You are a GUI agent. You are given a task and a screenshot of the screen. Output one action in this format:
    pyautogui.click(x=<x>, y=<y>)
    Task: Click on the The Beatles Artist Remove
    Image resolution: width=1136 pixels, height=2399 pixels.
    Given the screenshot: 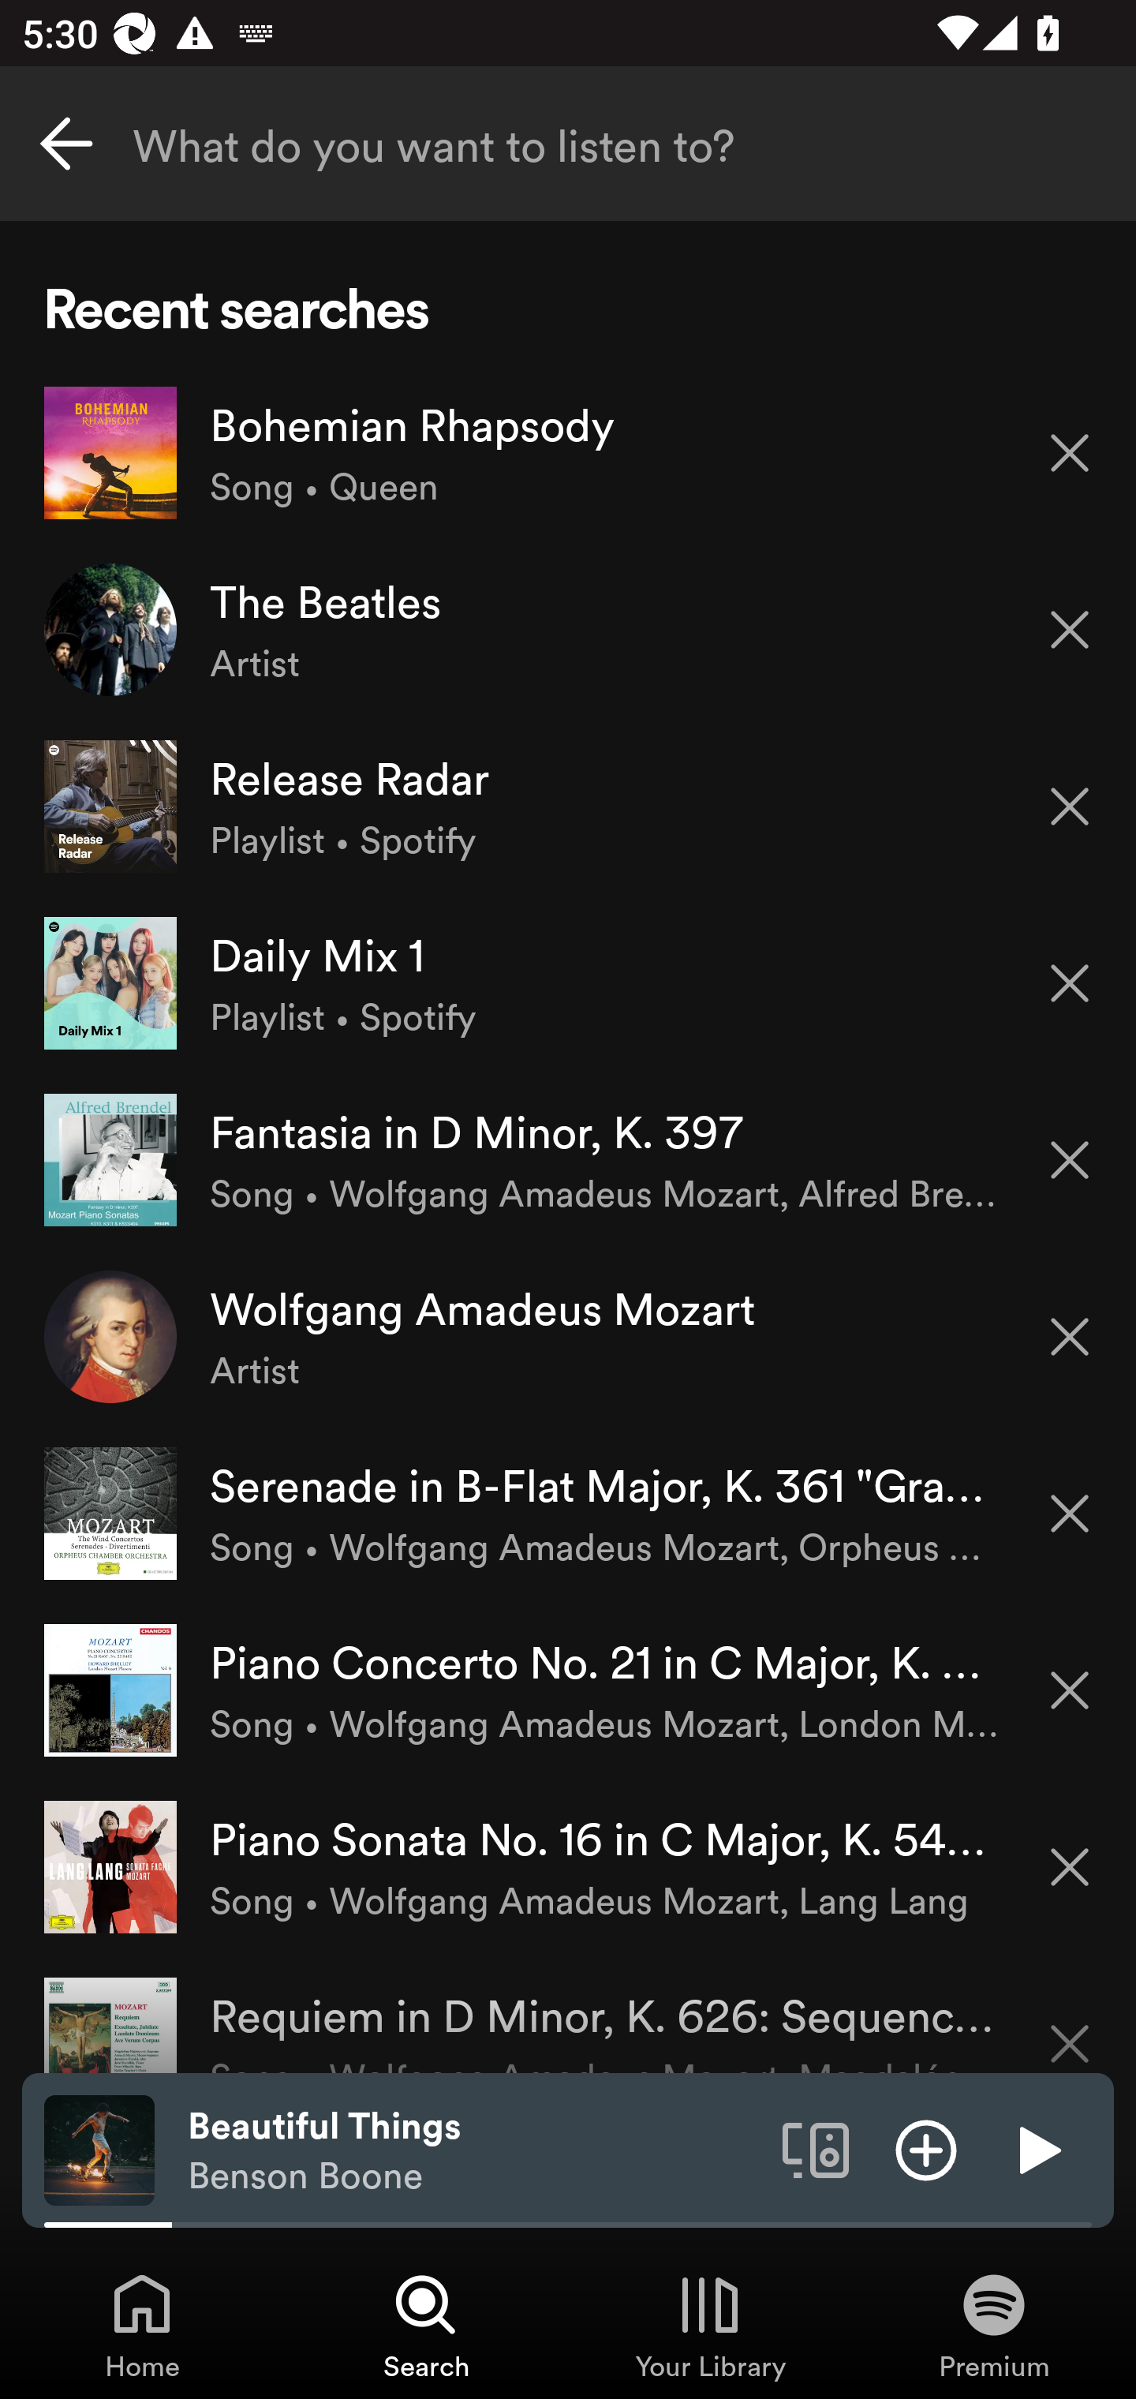 What is the action you would take?
    pyautogui.click(x=568, y=630)
    